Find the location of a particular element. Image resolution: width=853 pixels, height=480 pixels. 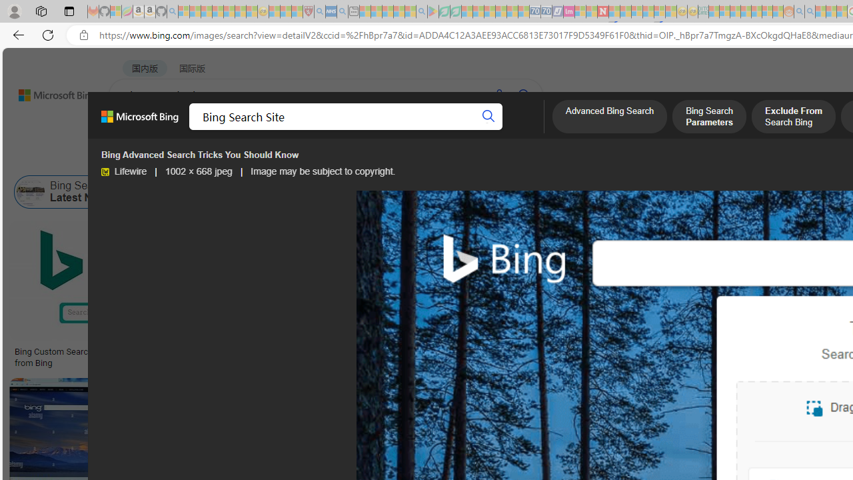

Microsoft Bing, Back to Bing search is located at coordinates (139, 122).